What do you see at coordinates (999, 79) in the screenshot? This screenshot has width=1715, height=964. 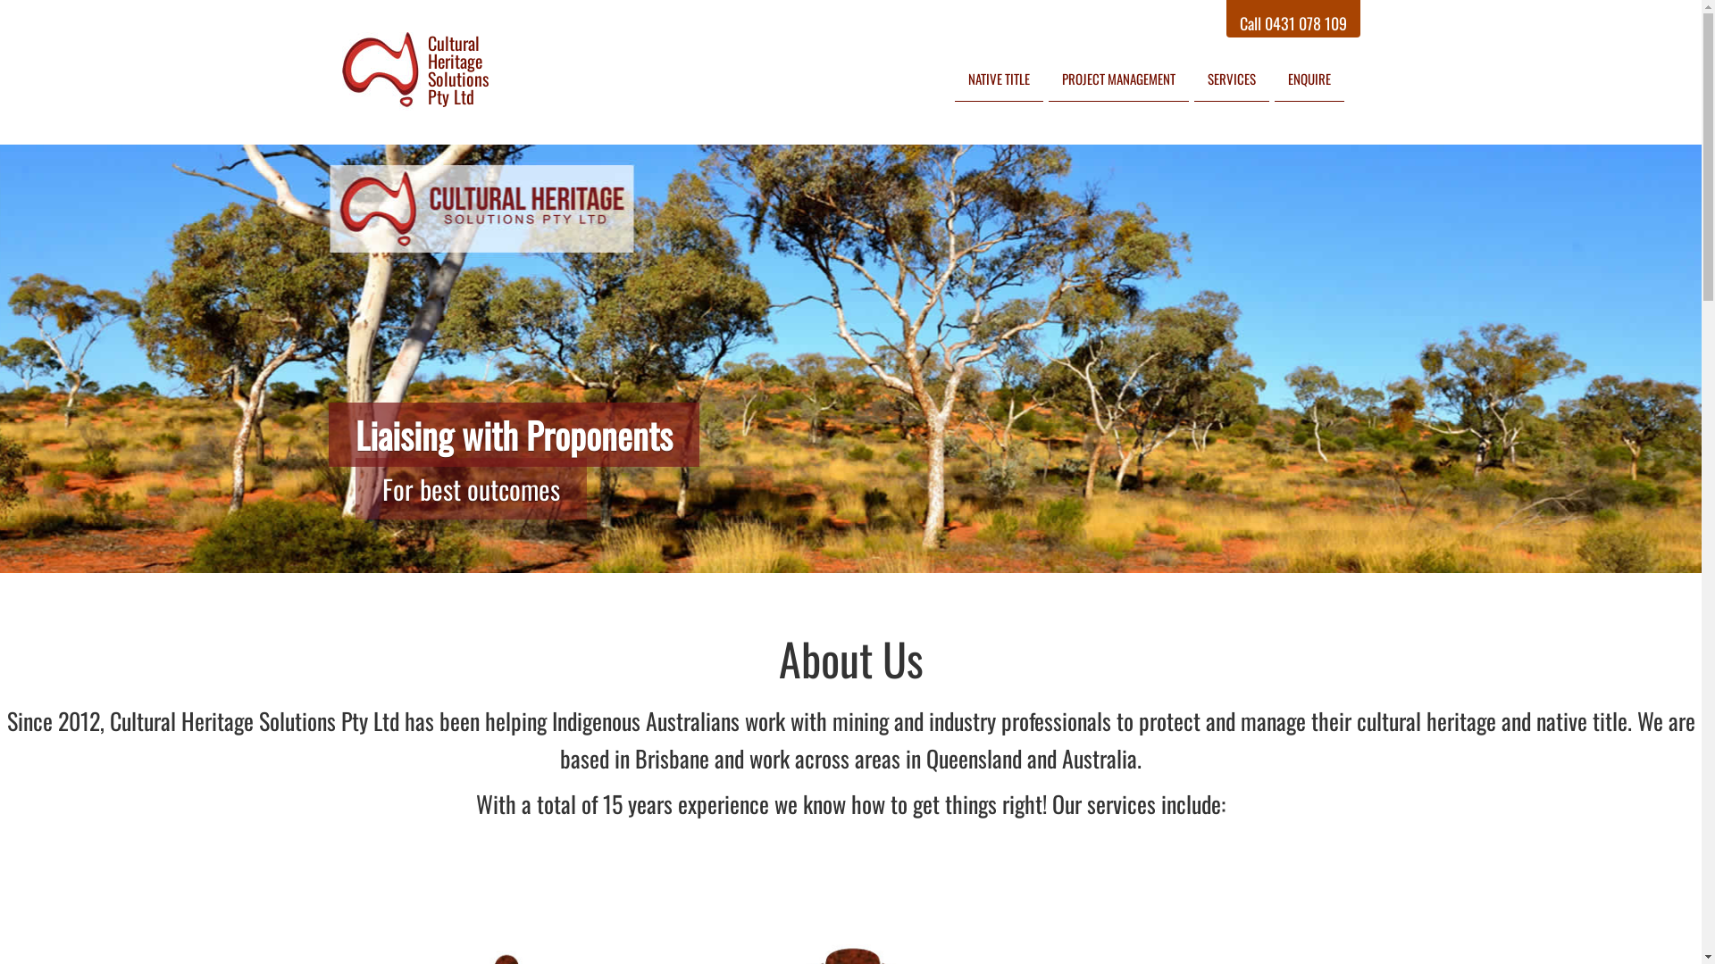 I see `NATIVE TITLE` at bounding box center [999, 79].